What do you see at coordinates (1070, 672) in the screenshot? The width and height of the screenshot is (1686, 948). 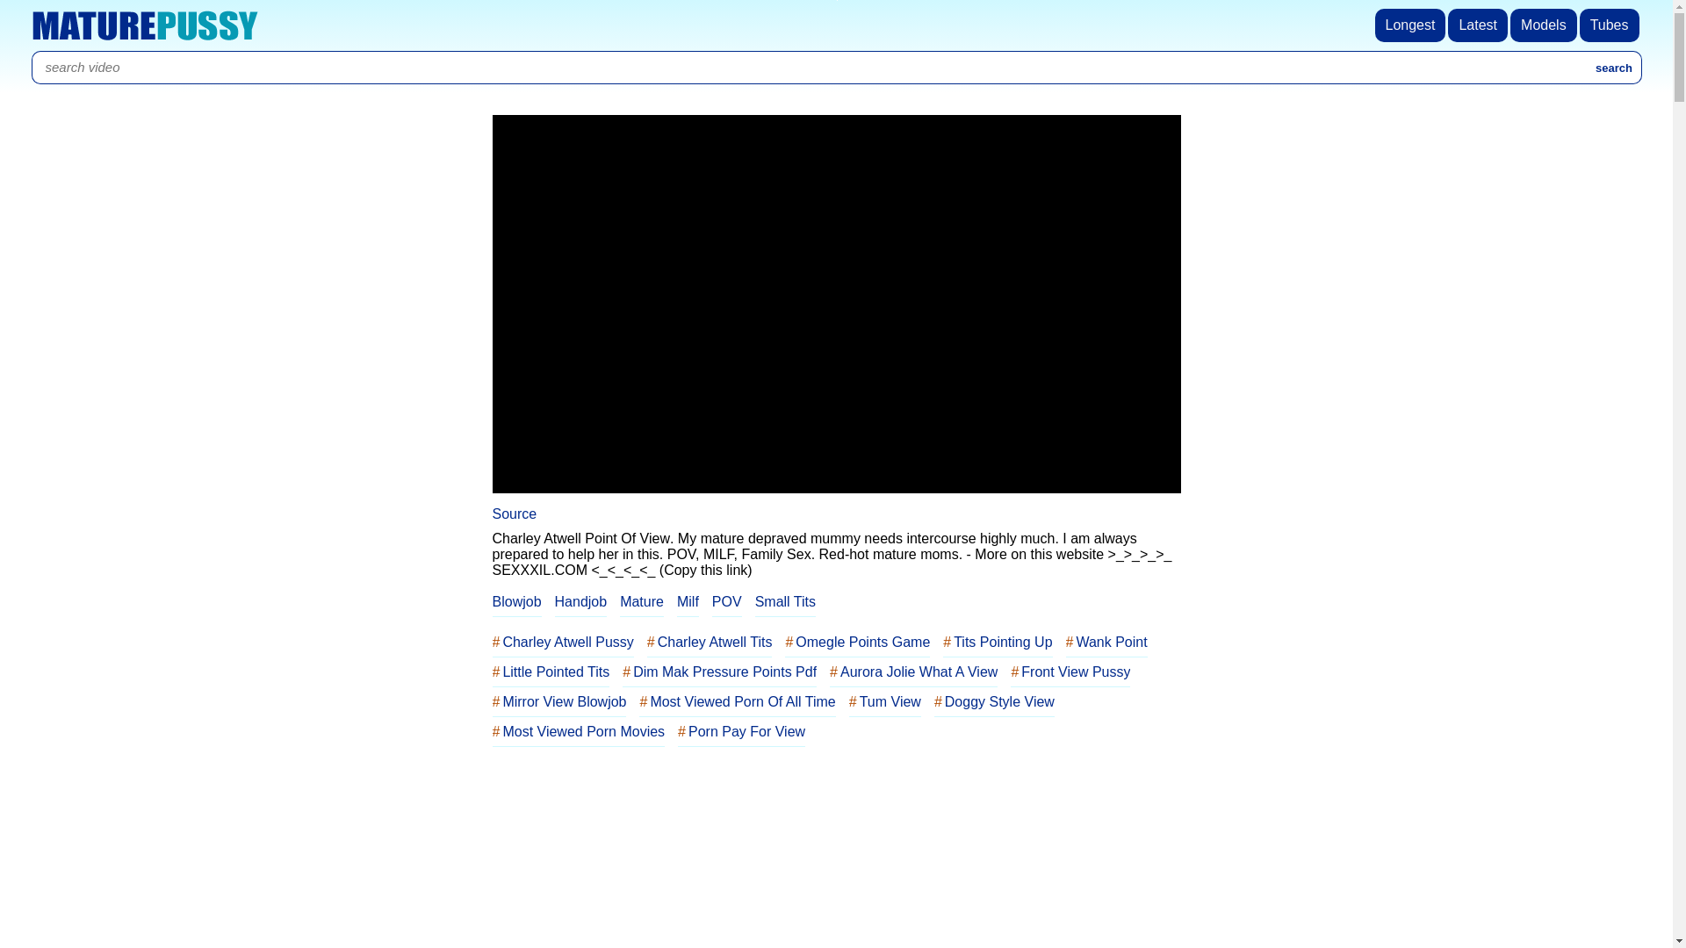 I see `Front View Pussy` at bounding box center [1070, 672].